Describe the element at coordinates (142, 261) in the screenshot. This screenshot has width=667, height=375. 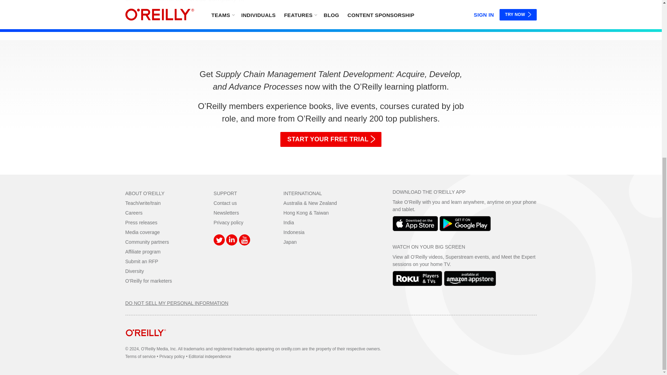
I see `Submit an RFP` at that location.